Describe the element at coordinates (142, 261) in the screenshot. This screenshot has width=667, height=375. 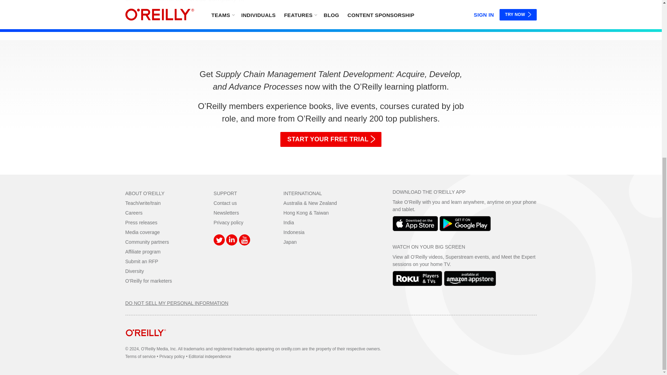
I see `Submit an RFP` at that location.